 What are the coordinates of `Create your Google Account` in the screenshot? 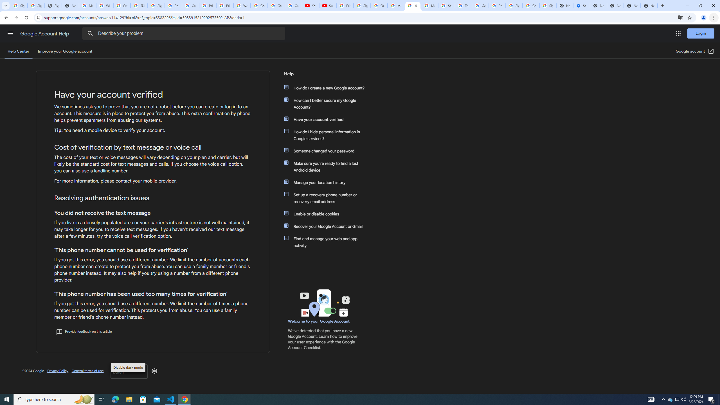 It's located at (122, 6).